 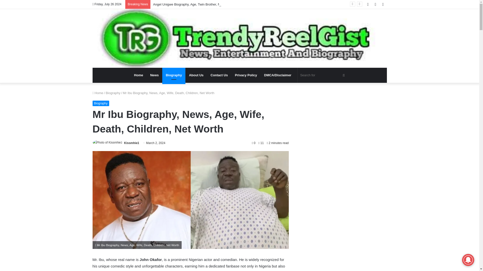 What do you see at coordinates (101, 103) in the screenshot?
I see `Biography` at bounding box center [101, 103].